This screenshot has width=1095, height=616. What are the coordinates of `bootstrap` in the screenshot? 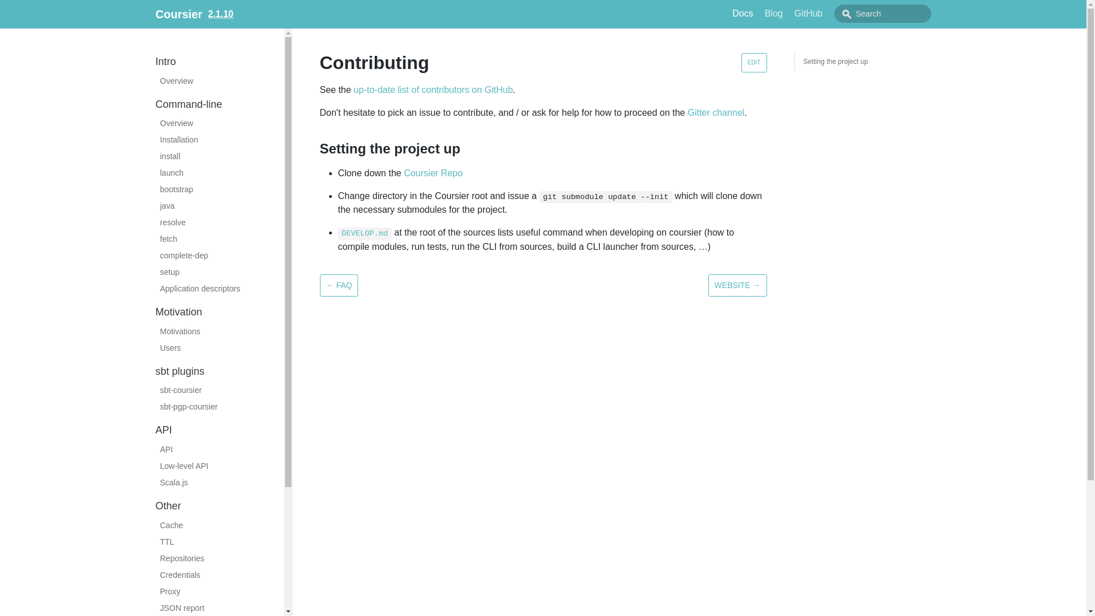 It's located at (219, 189).